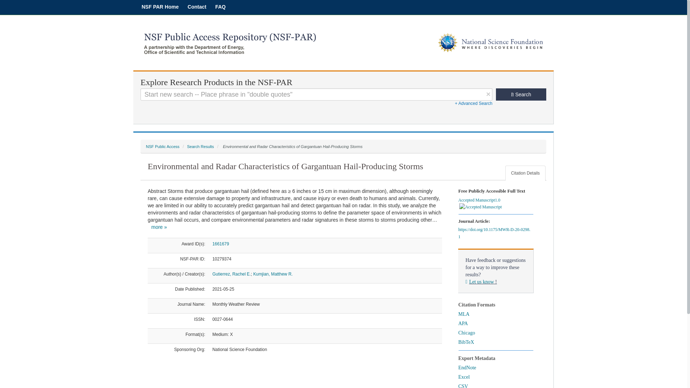 This screenshot has width=690, height=388. What do you see at coordinates (201, 146) in the screenshot?
I see `Search Results` at bounding box center [201, 146].